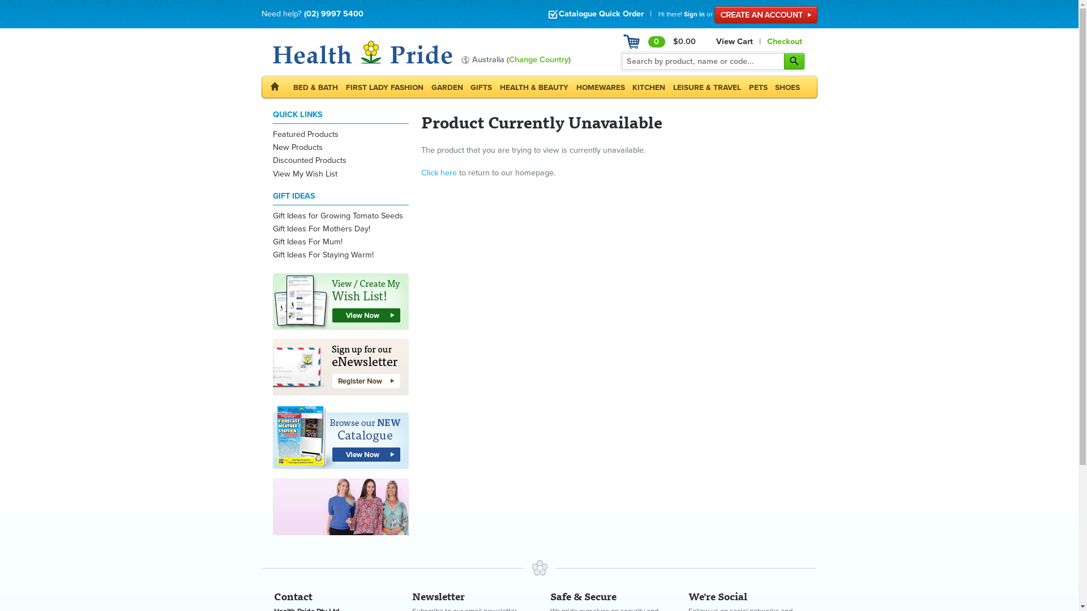  I want to click on Catalogue Quick Order, so click(596, 14).